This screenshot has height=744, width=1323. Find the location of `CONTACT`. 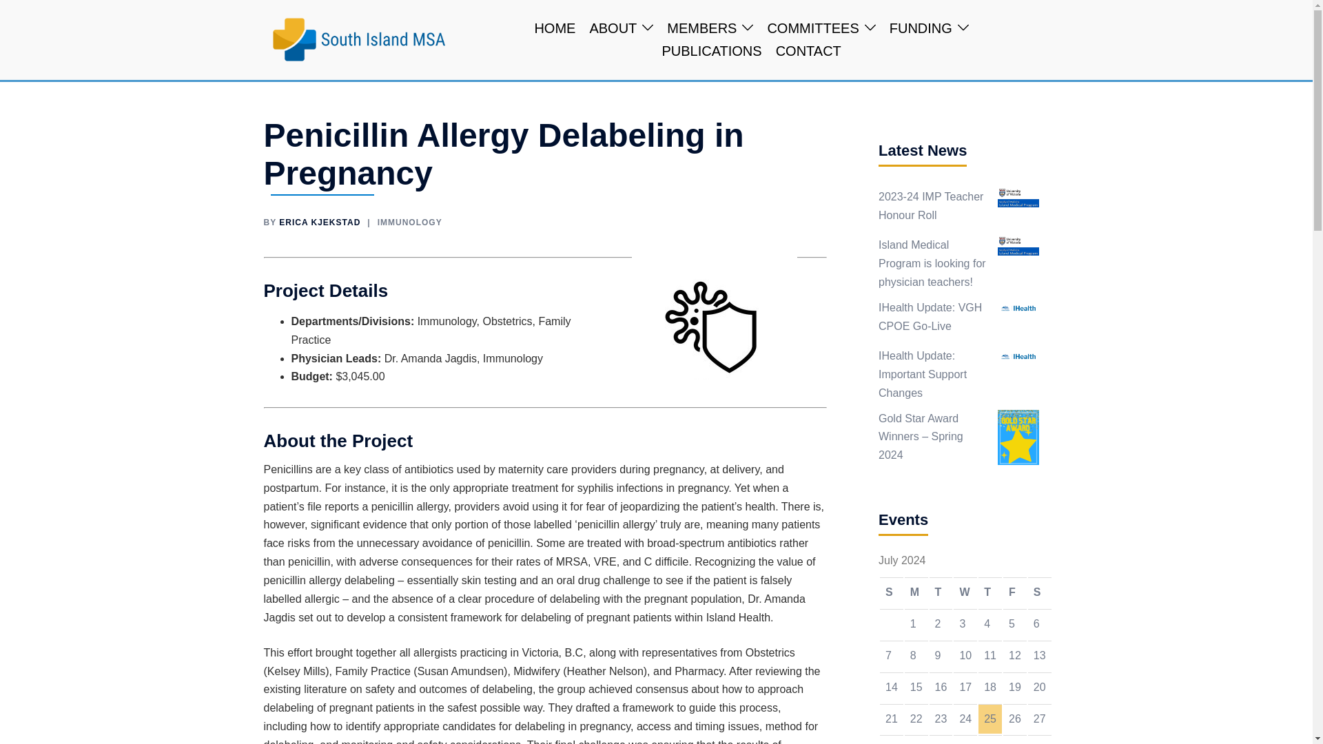

CONTACT is located at coordinates (808, 51).